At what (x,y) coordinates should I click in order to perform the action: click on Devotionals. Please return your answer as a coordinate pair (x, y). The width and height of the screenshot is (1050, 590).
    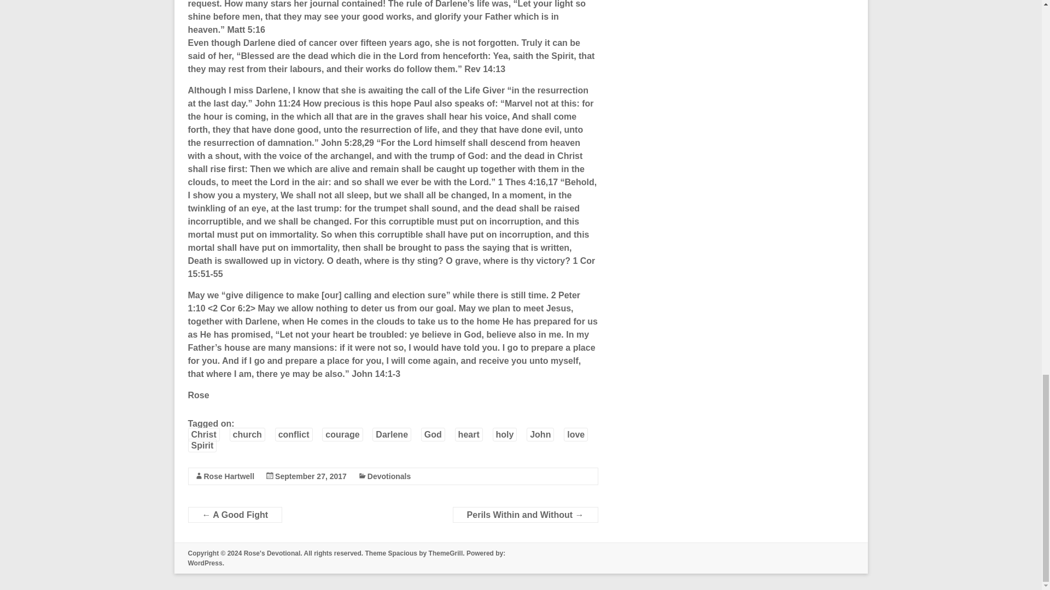
    Looking at the image, I should click on (389, 476).